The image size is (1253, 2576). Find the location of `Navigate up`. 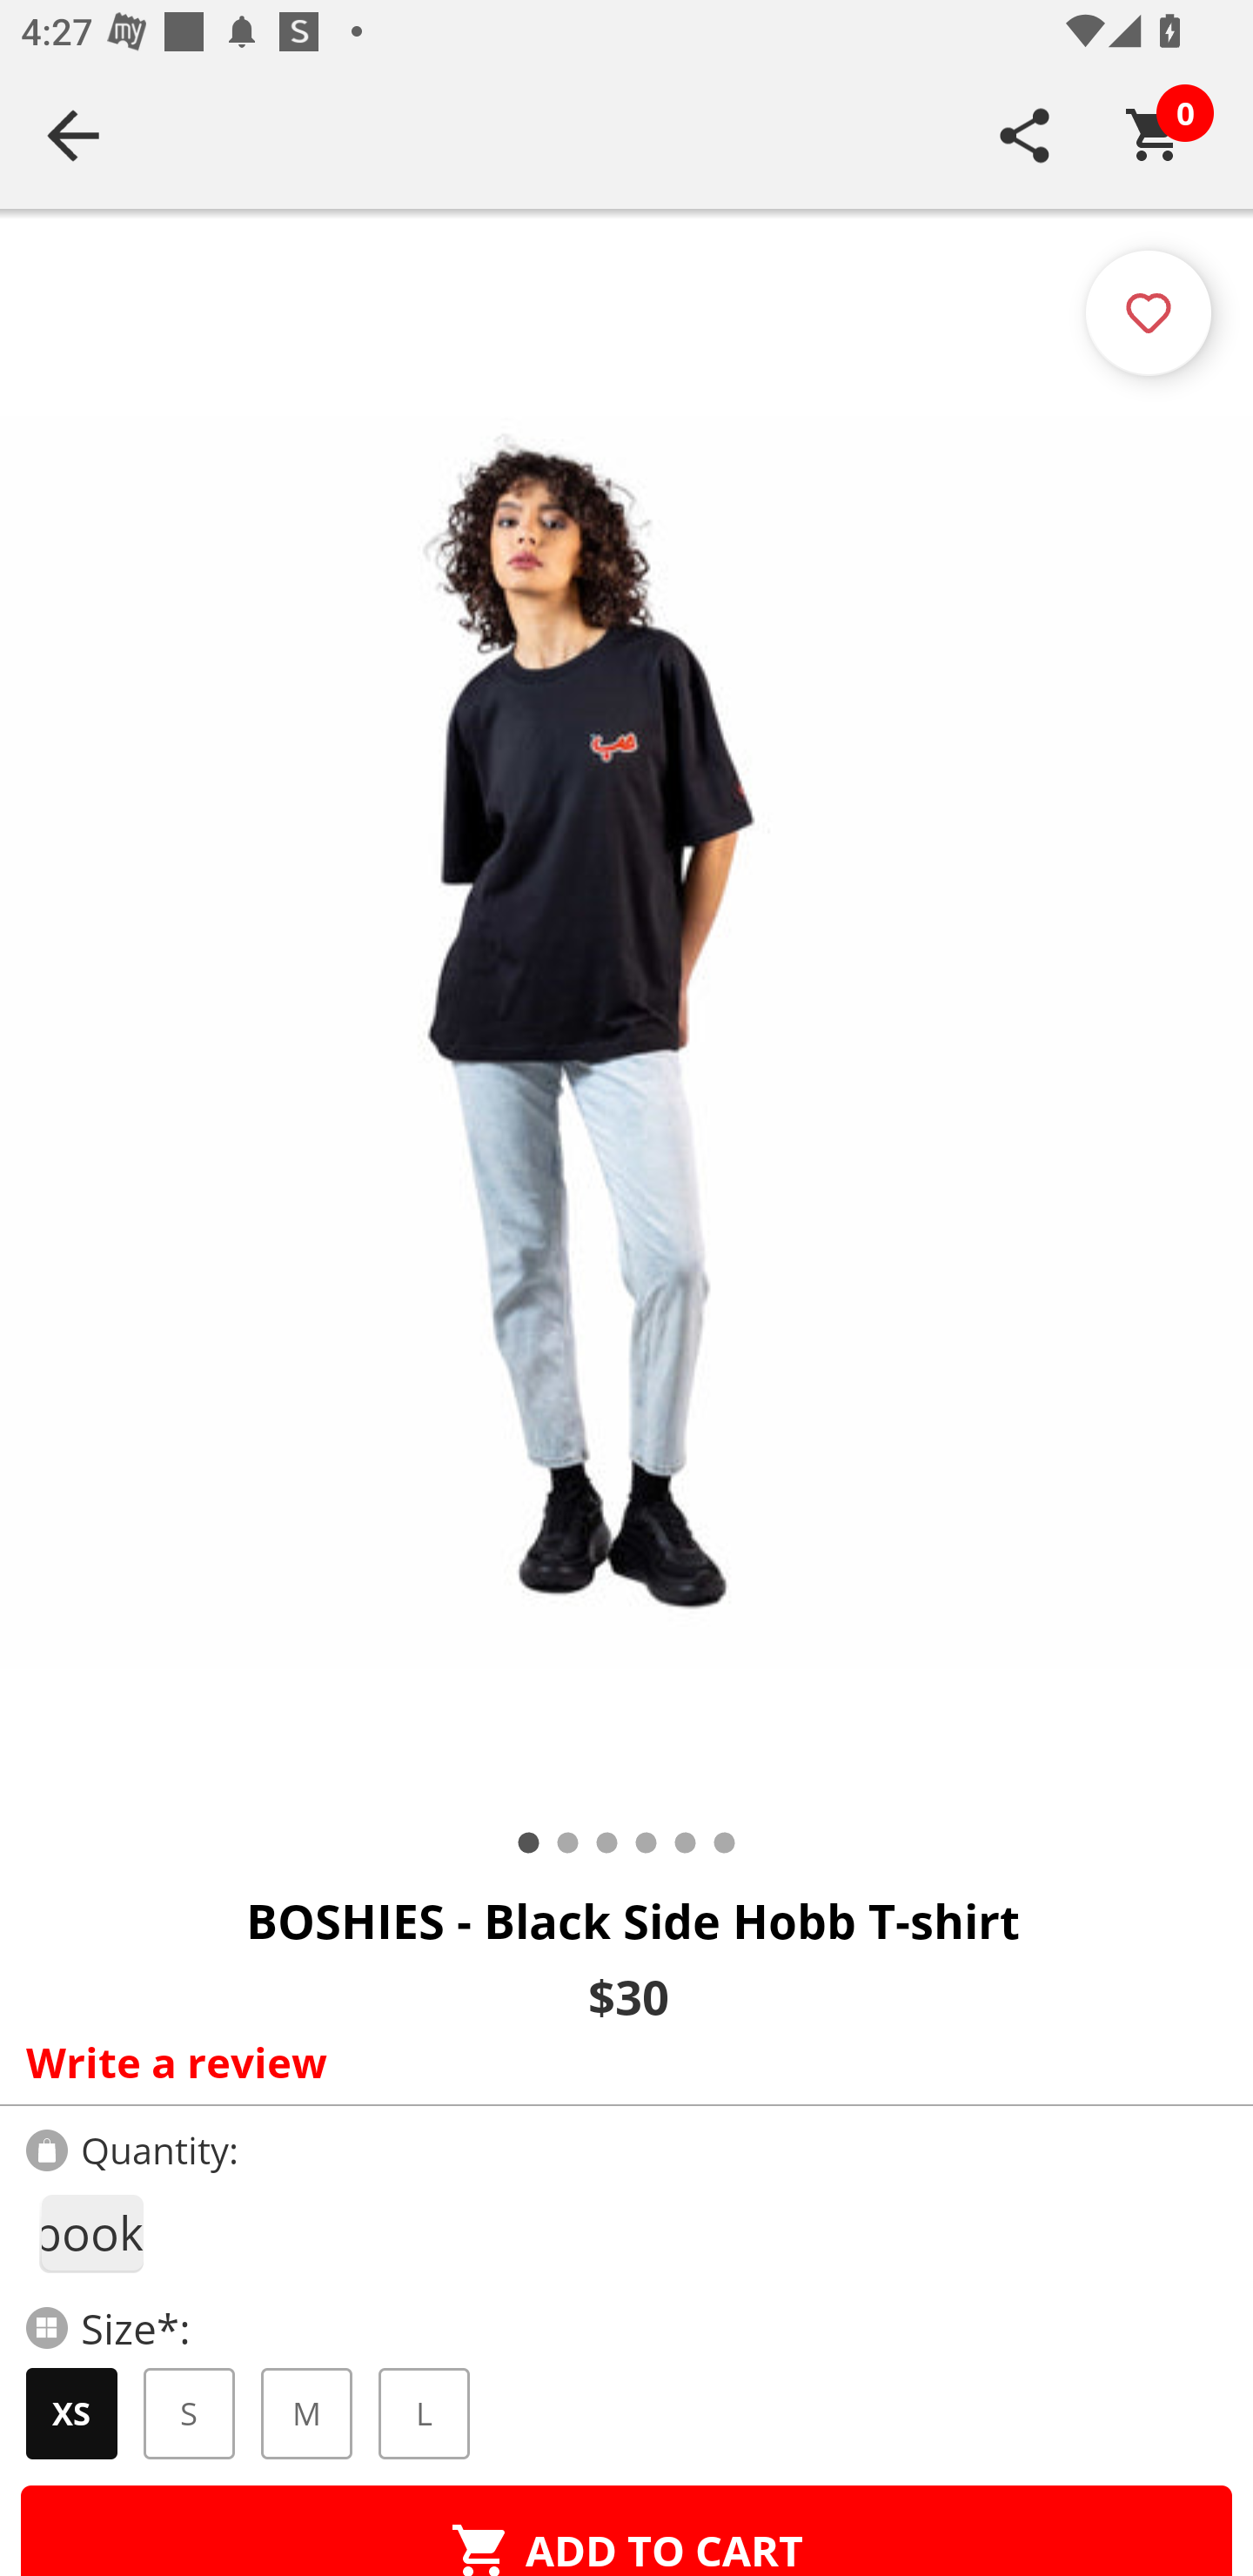

Navigate up is located at coordinates (73, 135).